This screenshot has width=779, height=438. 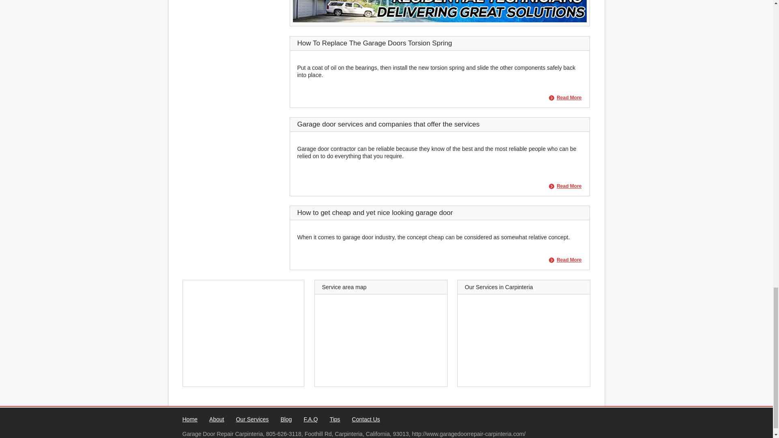 What do you see at coordinates (565, 98) in the screenshot?
I see `Read More` at bounding box center [565, 98].